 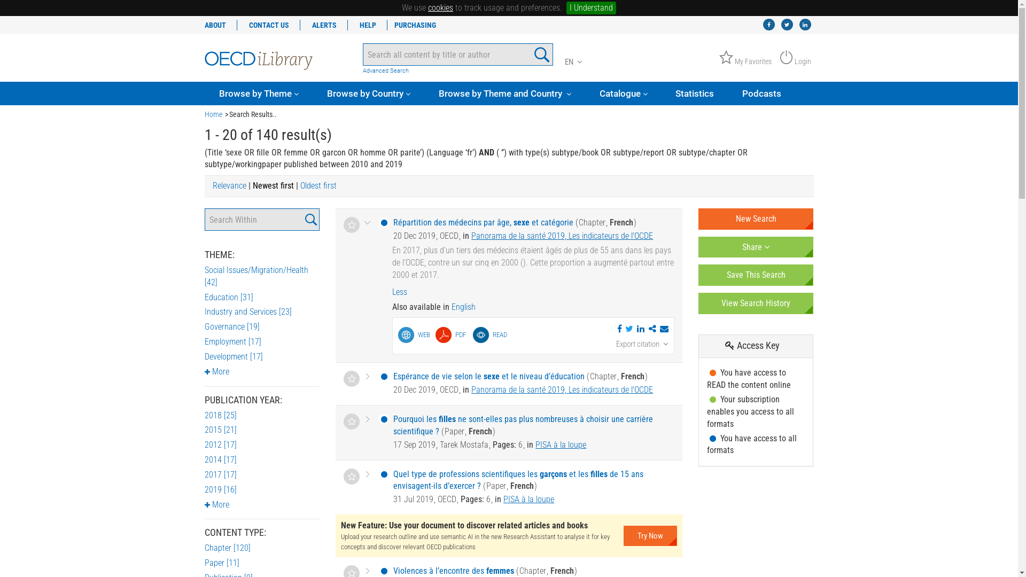 I want to click on Paper [11], so click(x=221, y=563).